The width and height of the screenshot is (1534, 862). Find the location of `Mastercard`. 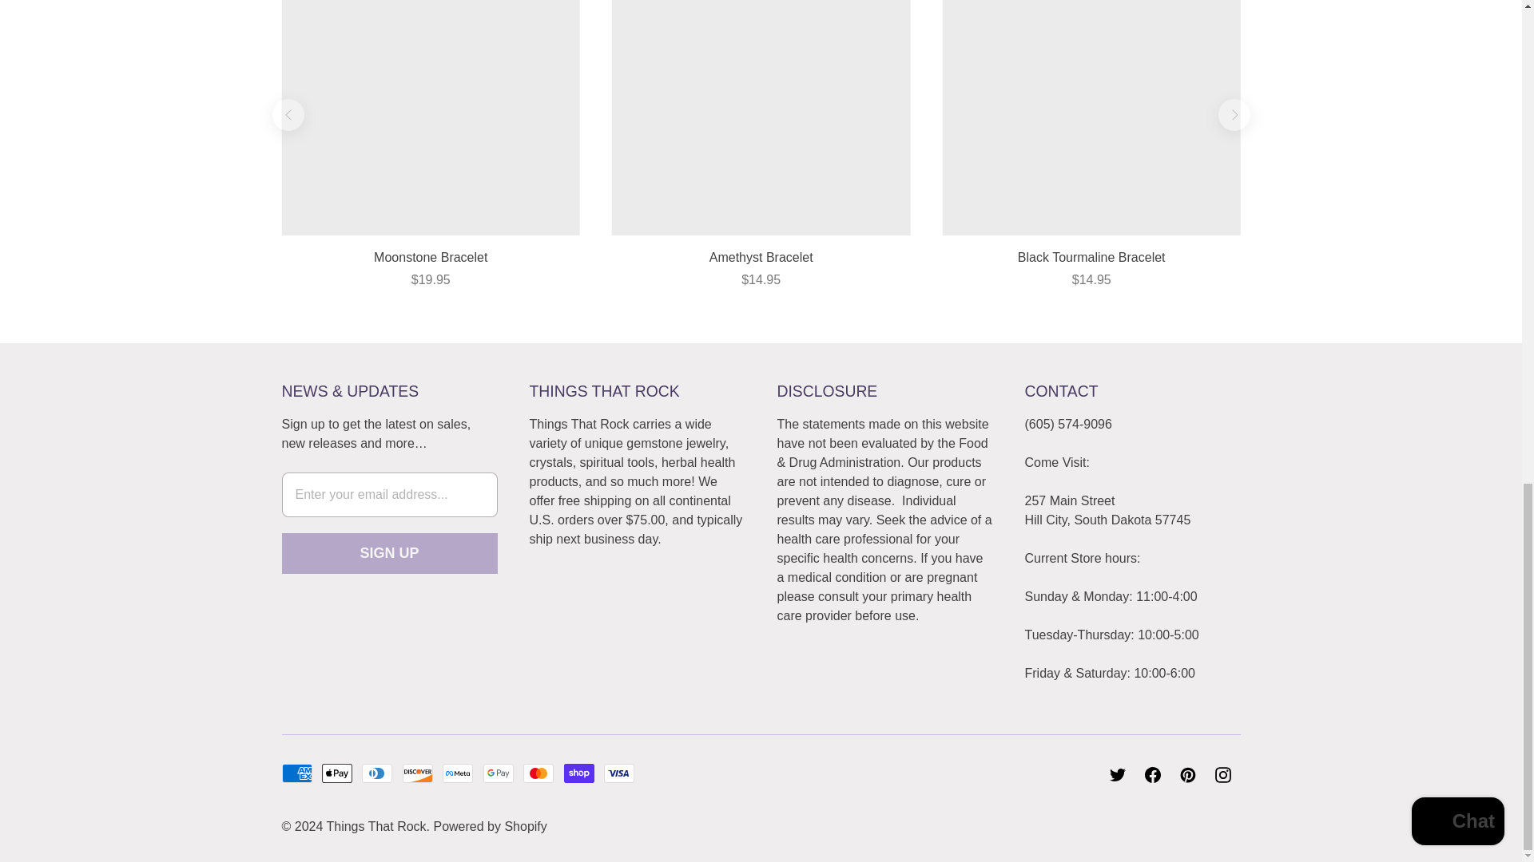

Mastercard is located at coordinates (538, 773).